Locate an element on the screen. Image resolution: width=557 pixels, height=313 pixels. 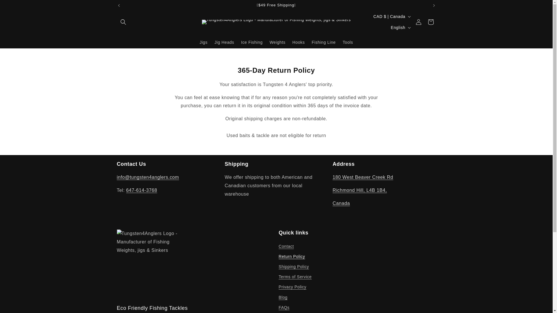
Weights is located at coordinates (277, 42).